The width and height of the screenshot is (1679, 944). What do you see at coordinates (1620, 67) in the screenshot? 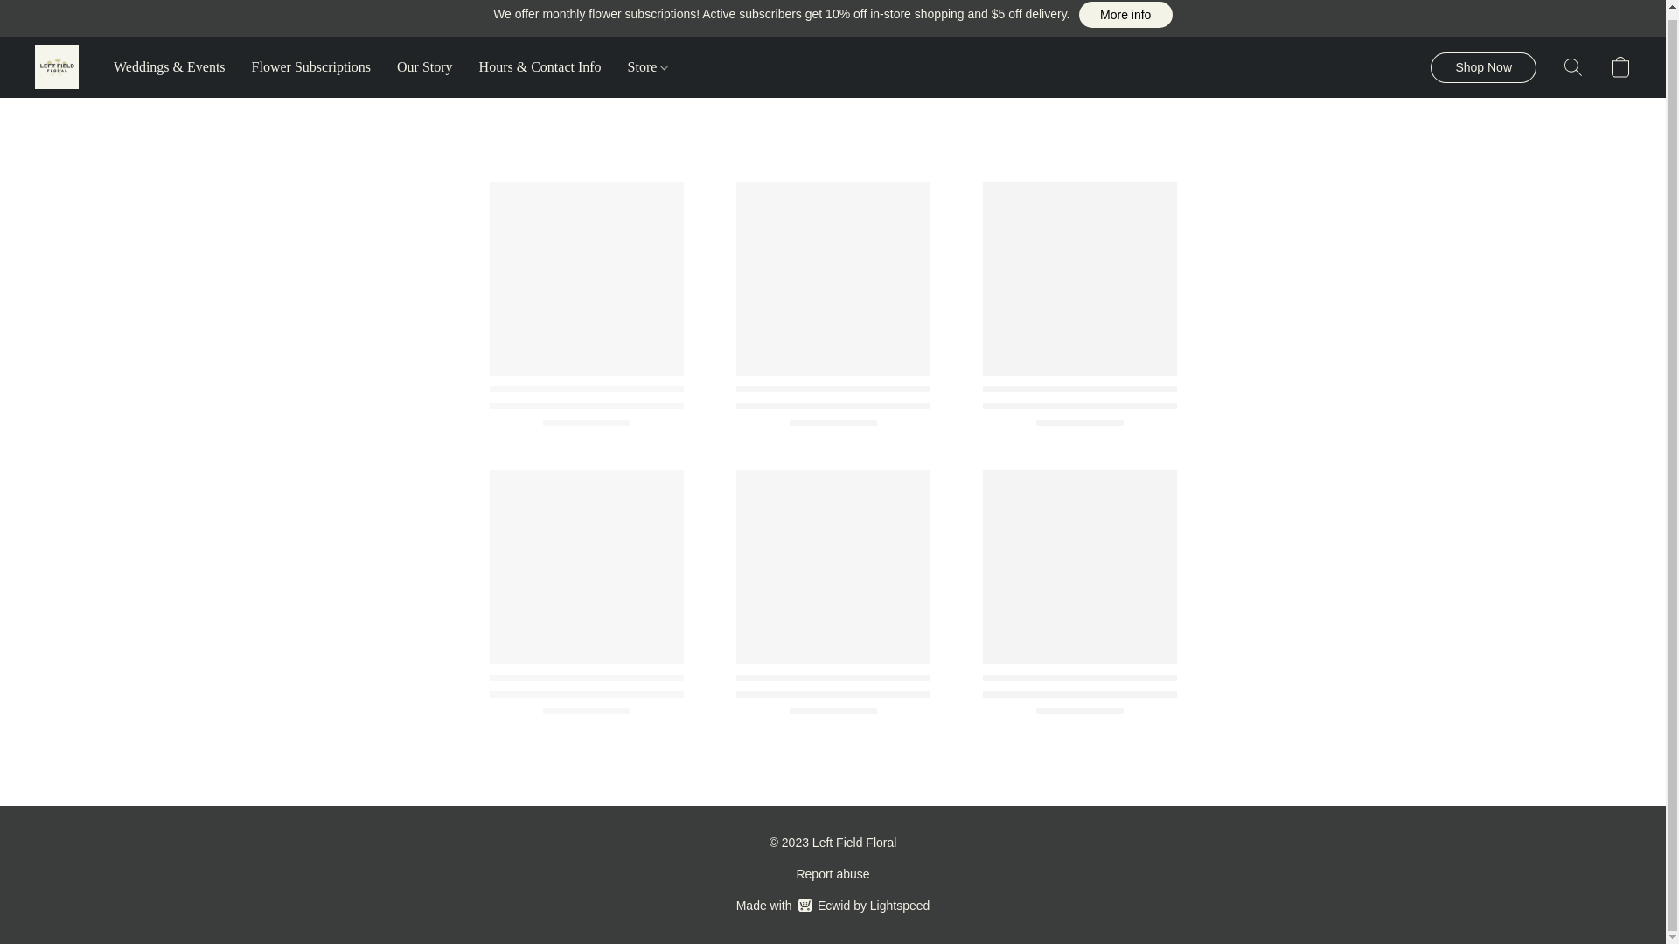
I see `Go to your shopping cart` at bounding box center [1620, 67].